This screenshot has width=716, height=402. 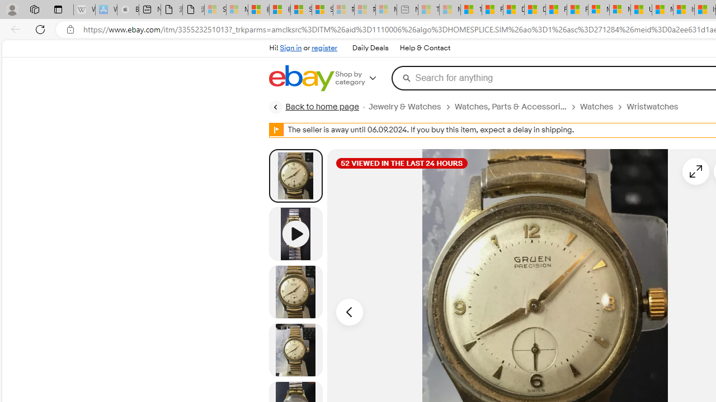 I want to click on Jewelry & Watches, so click(x=411, y=107).